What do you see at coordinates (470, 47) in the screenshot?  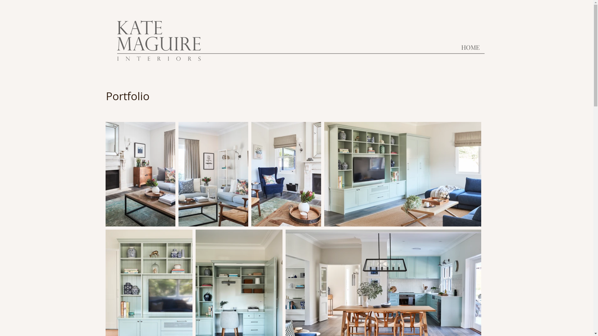 I see `HOME` at bounding box center [470, 47].